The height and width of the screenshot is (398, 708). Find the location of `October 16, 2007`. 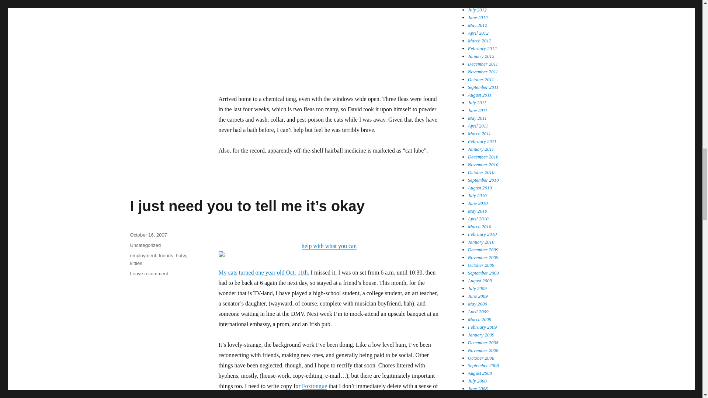

October 16, 2007 is located at coordinates (148, 234).